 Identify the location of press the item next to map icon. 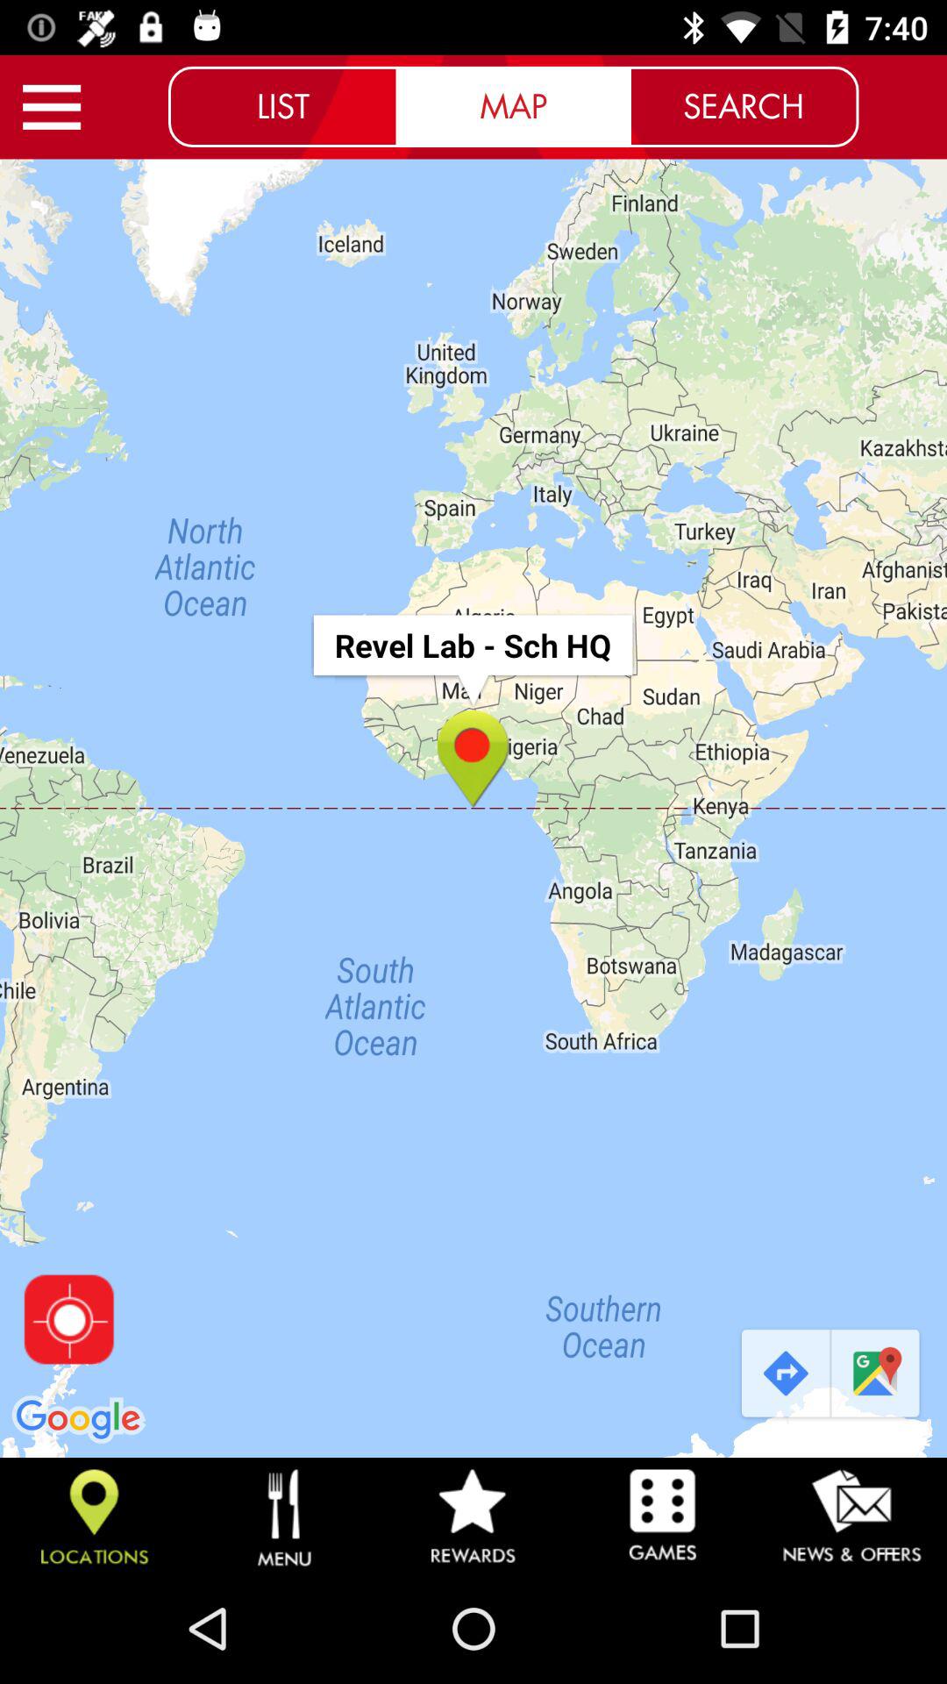
(283, 106).